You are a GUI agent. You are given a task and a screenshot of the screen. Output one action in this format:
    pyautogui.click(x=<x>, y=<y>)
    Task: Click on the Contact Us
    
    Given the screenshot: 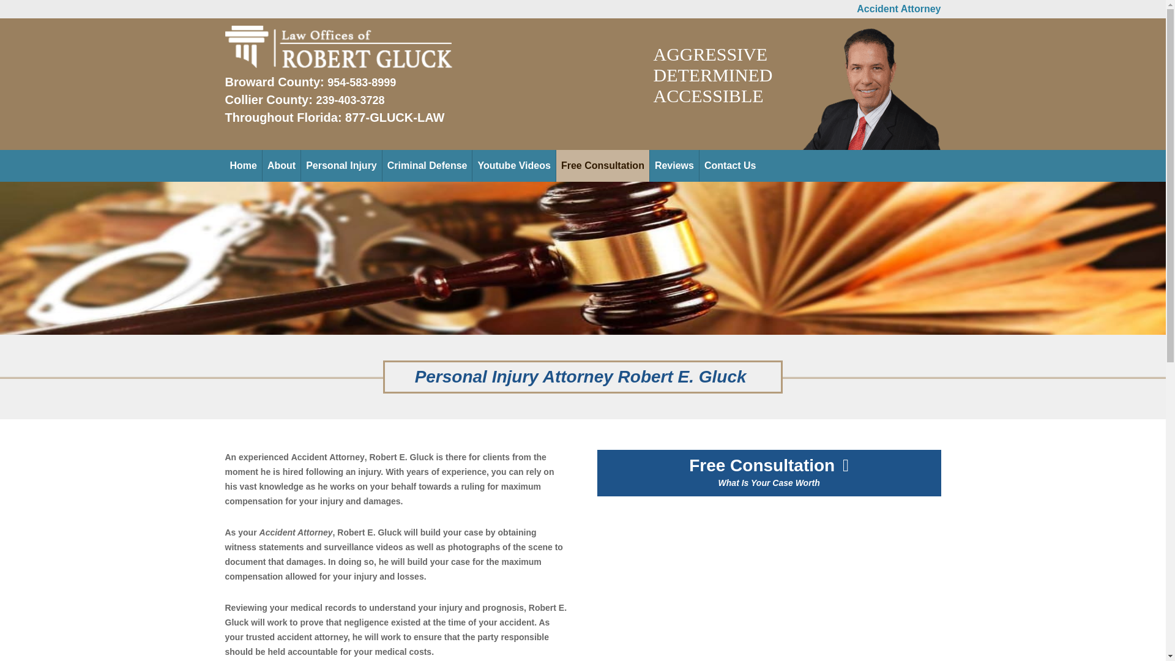 What is the action you would take?
    pyautogui.click(x=729, y=166)
    